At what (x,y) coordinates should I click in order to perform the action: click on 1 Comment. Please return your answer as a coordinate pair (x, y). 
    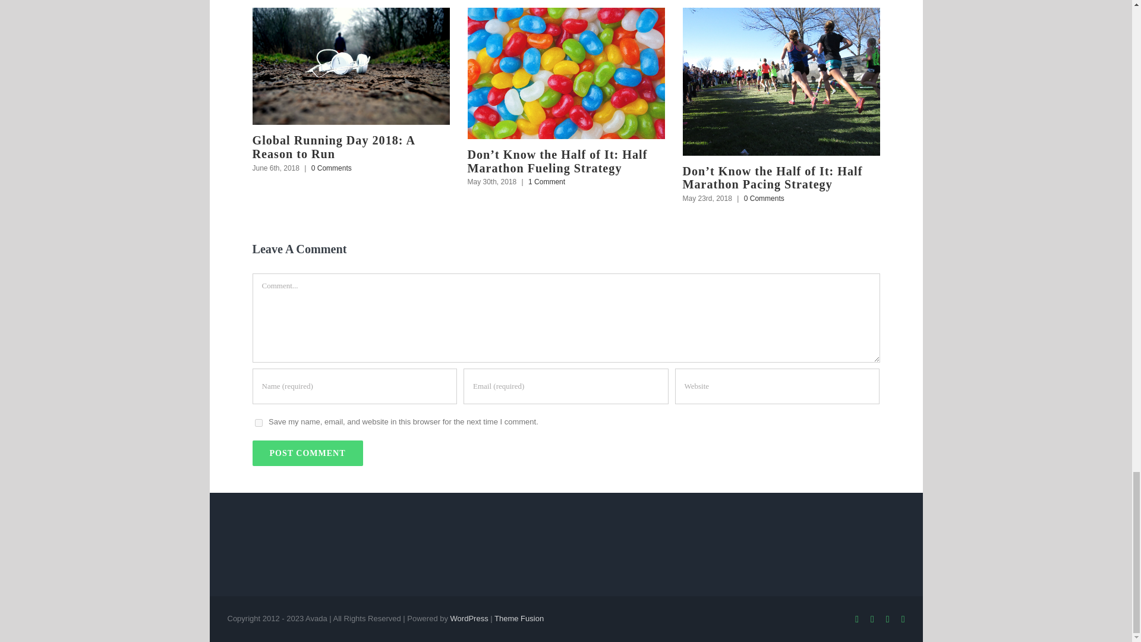
    Looking at the image, I should click on (546, 182).